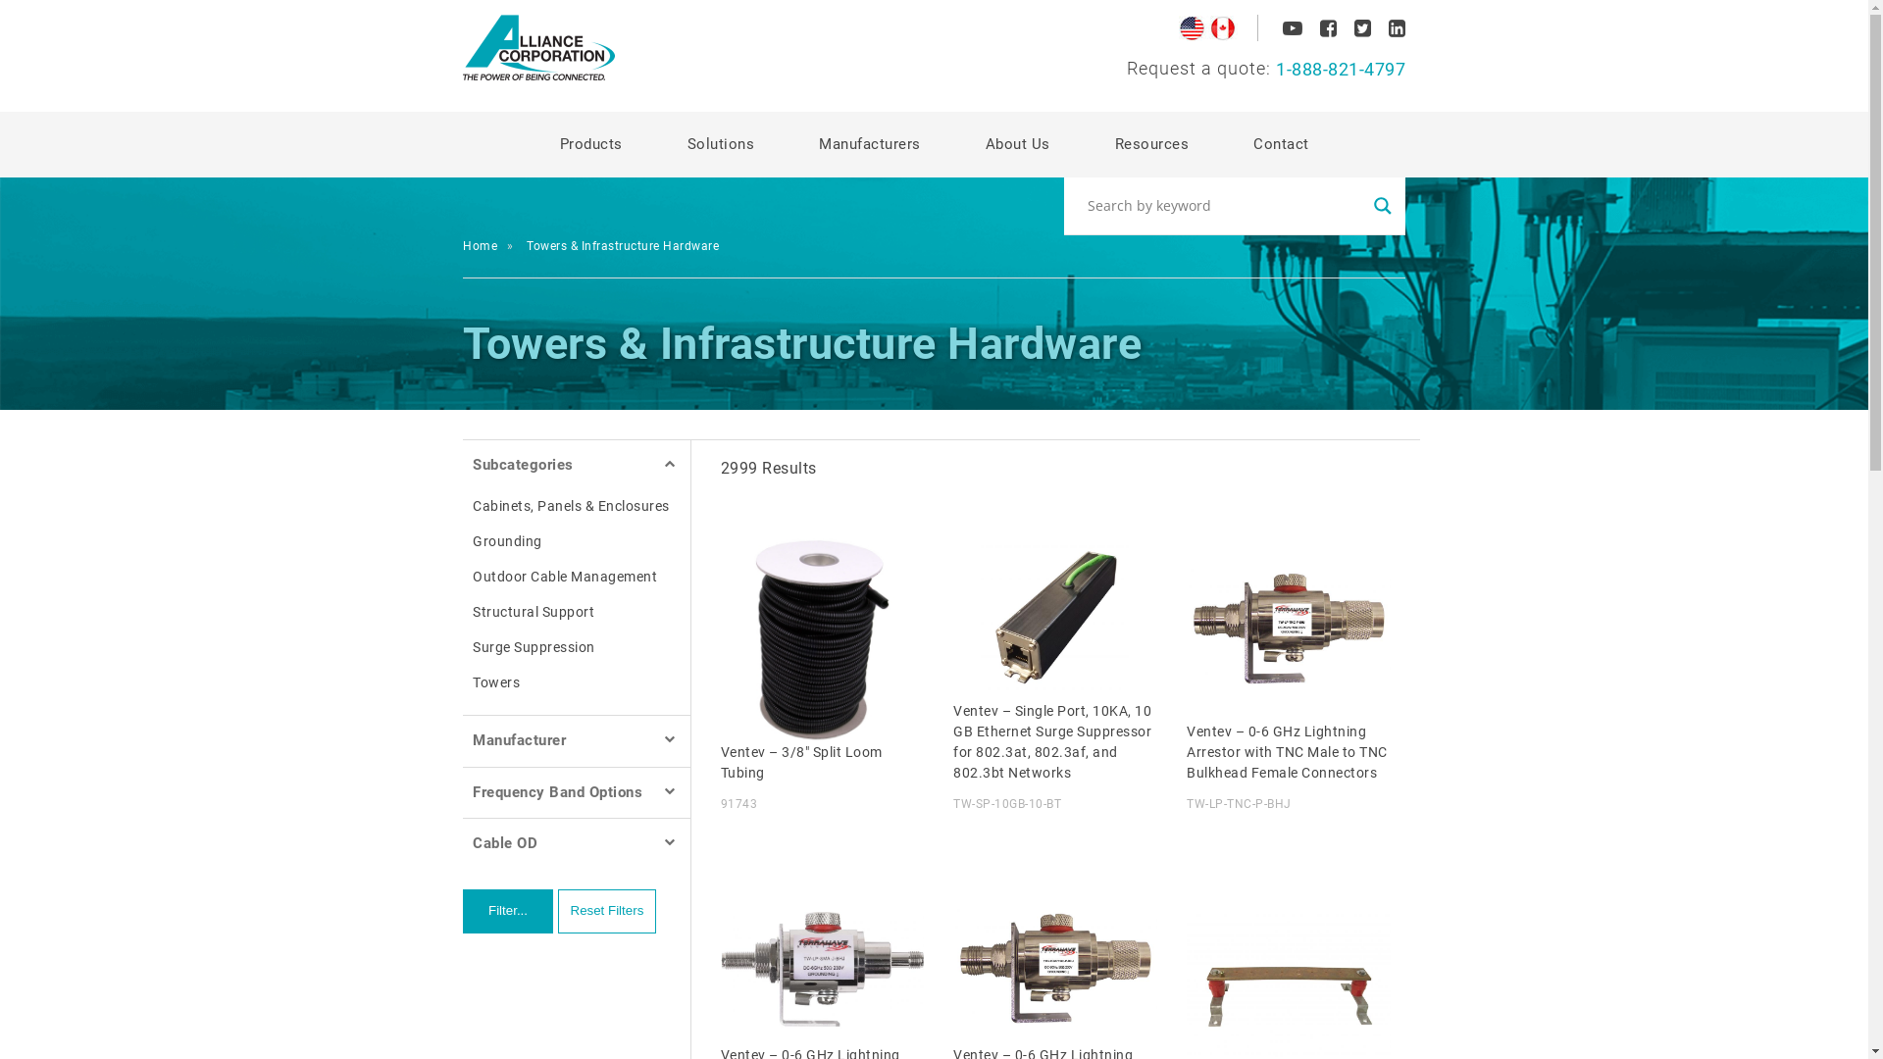  I want to click on Start search, so click(1088, 220).